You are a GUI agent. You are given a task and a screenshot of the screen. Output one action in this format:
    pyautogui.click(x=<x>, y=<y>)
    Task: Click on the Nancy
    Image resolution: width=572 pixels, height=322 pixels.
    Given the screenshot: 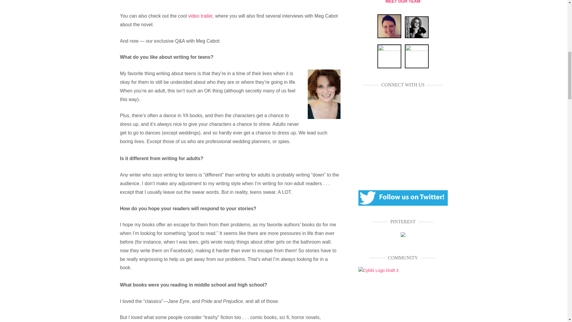 What is the action you would take?
    pyautogui.click(x=416, y=56)
    